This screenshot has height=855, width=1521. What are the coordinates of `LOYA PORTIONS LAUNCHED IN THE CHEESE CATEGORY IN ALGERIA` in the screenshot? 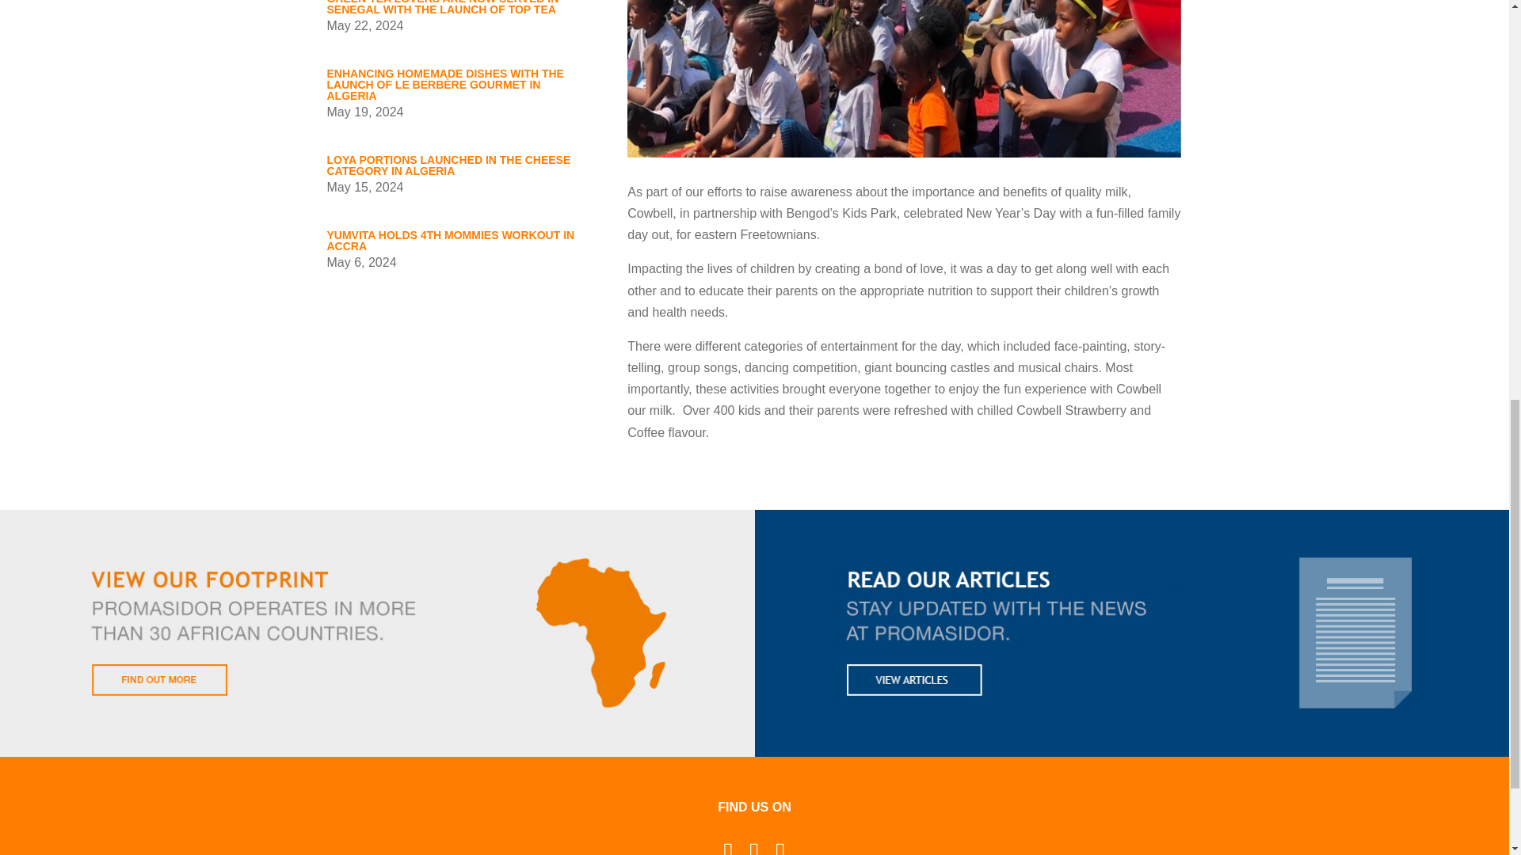 It's located at (448, 165).